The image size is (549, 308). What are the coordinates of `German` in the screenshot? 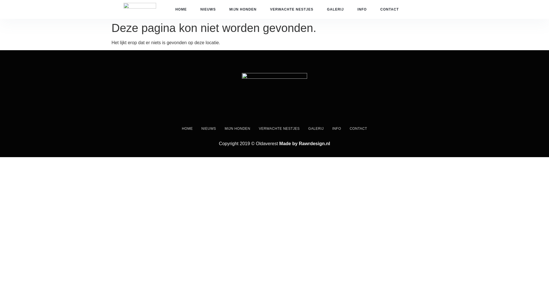 It's located at (432, 5).